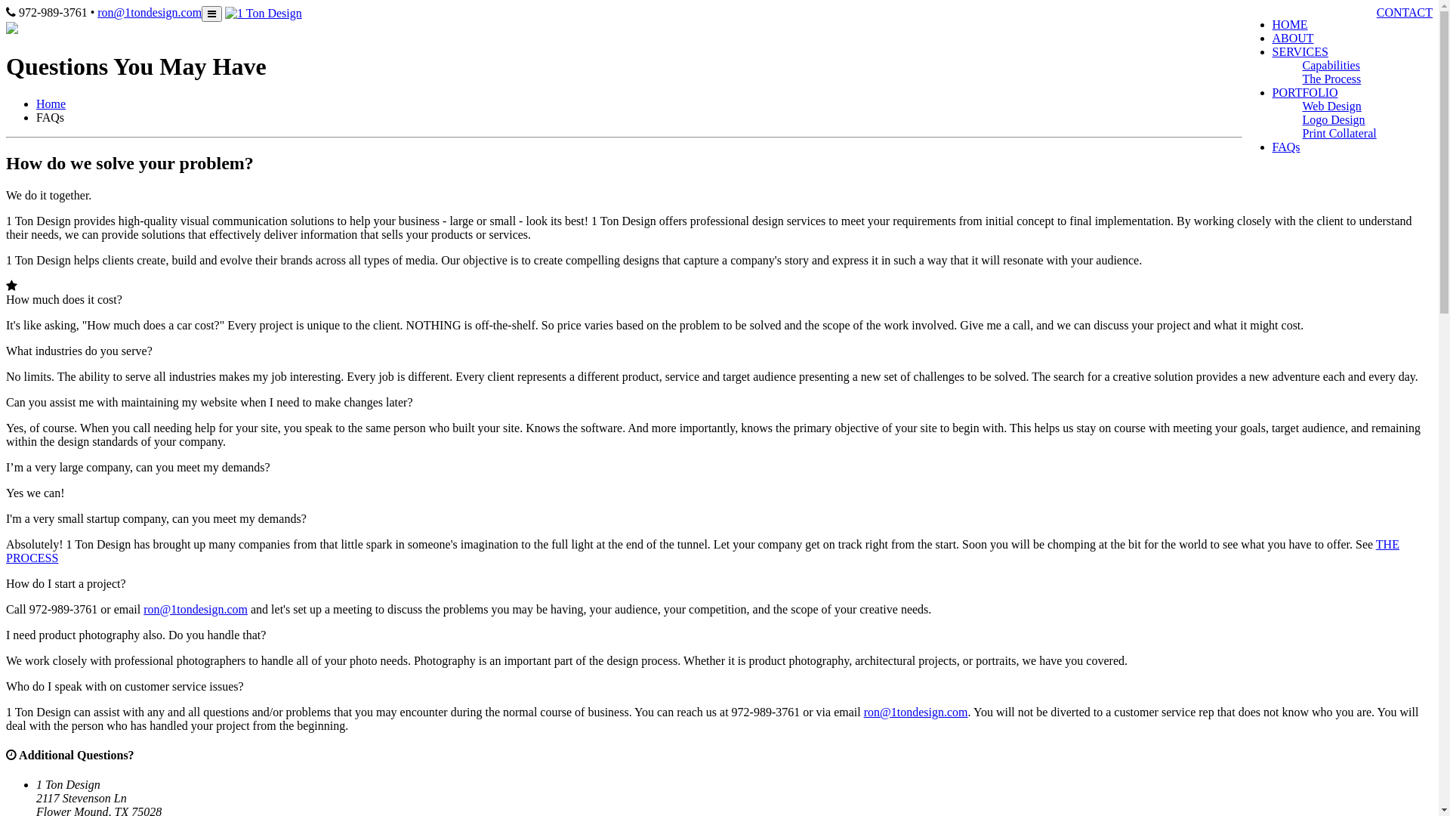  Describe the element at coordinates (1287, 147) in the screenshot. I see `FAQs` at that location.